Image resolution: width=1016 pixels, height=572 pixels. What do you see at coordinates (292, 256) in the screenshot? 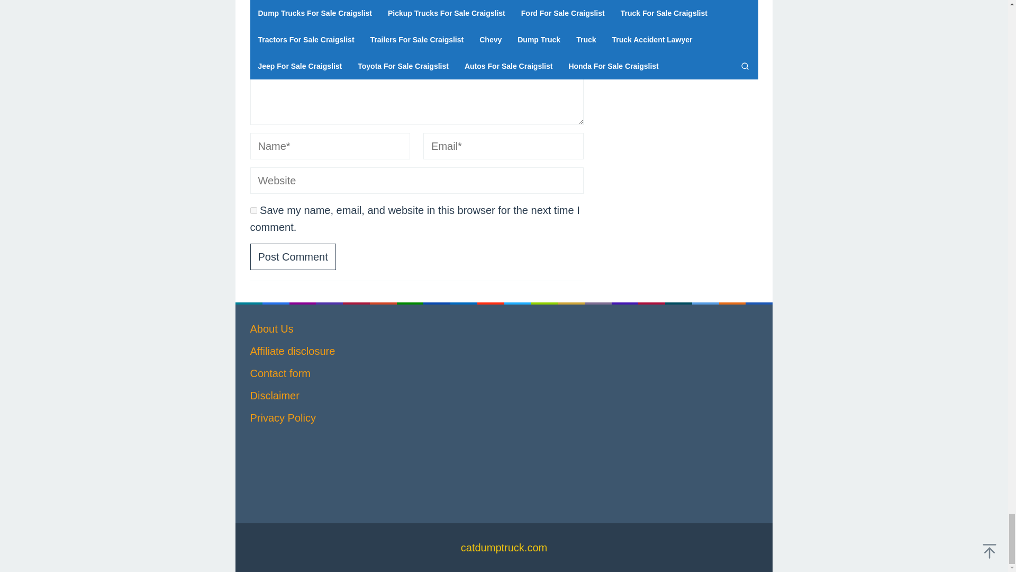
I see `Post Comment` at bounding box center [292, 256].